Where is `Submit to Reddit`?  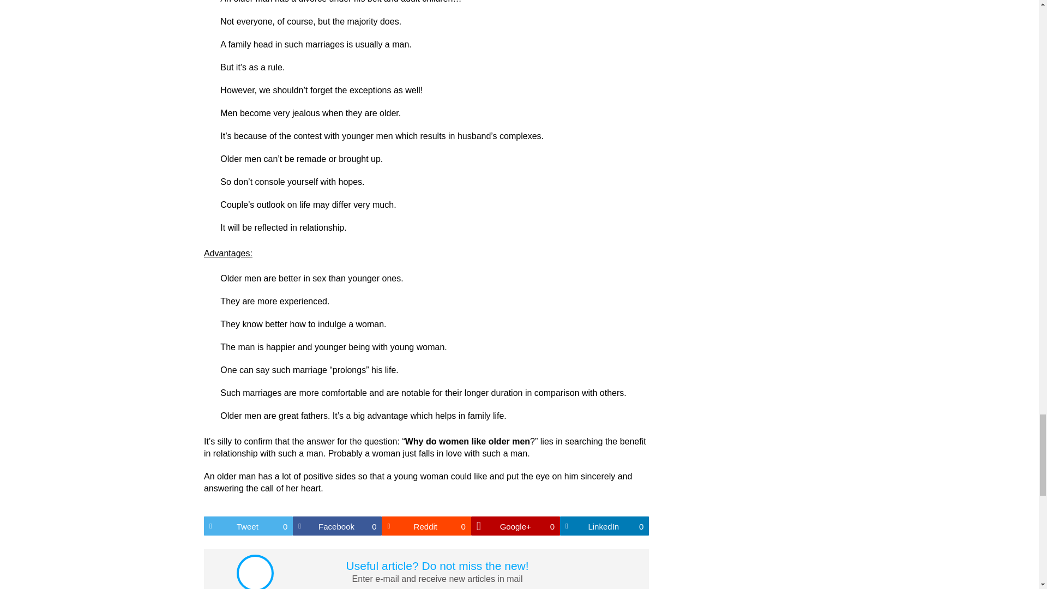
Submit to Reddit is located at coordinates (337, 526).